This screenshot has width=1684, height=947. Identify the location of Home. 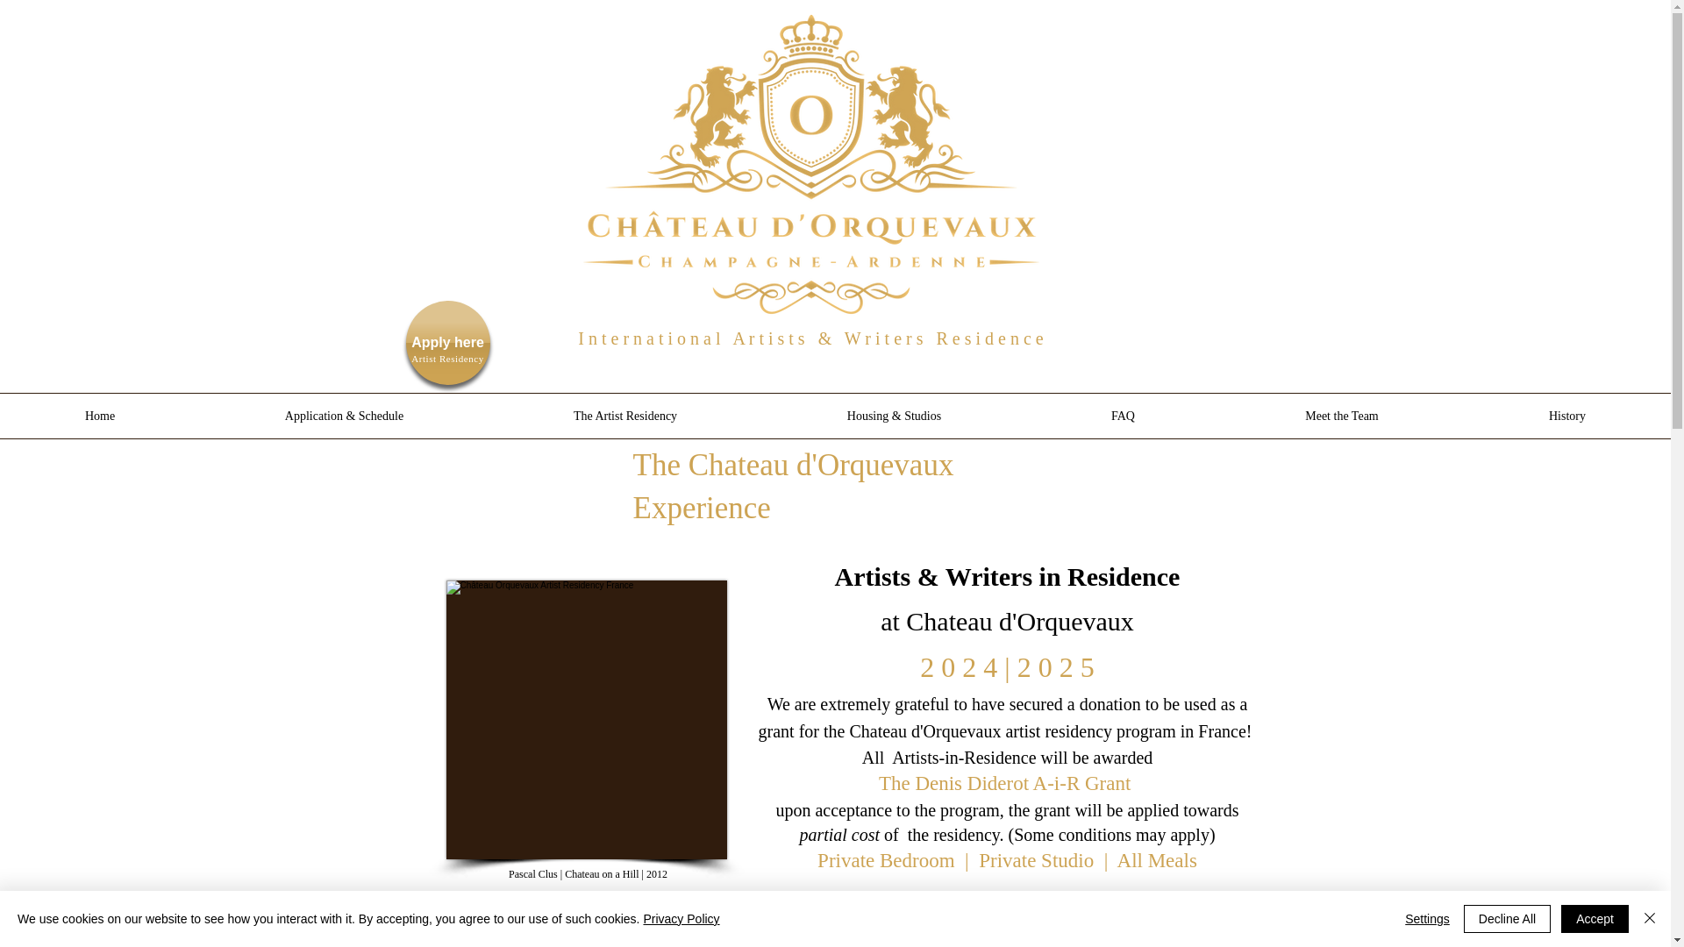
(100, 416).